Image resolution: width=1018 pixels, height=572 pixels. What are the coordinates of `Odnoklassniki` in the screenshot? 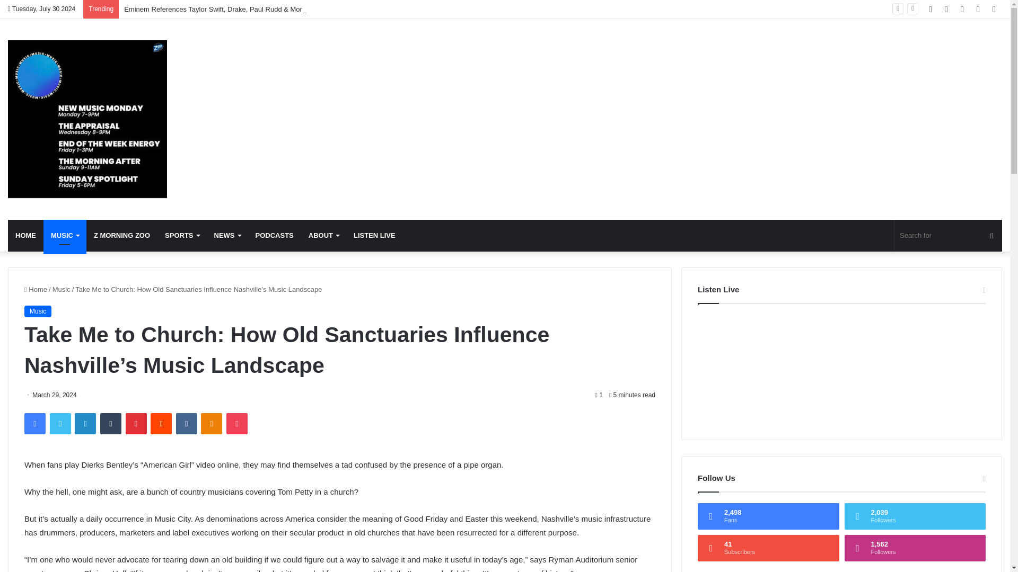 It's located at (211, 423).